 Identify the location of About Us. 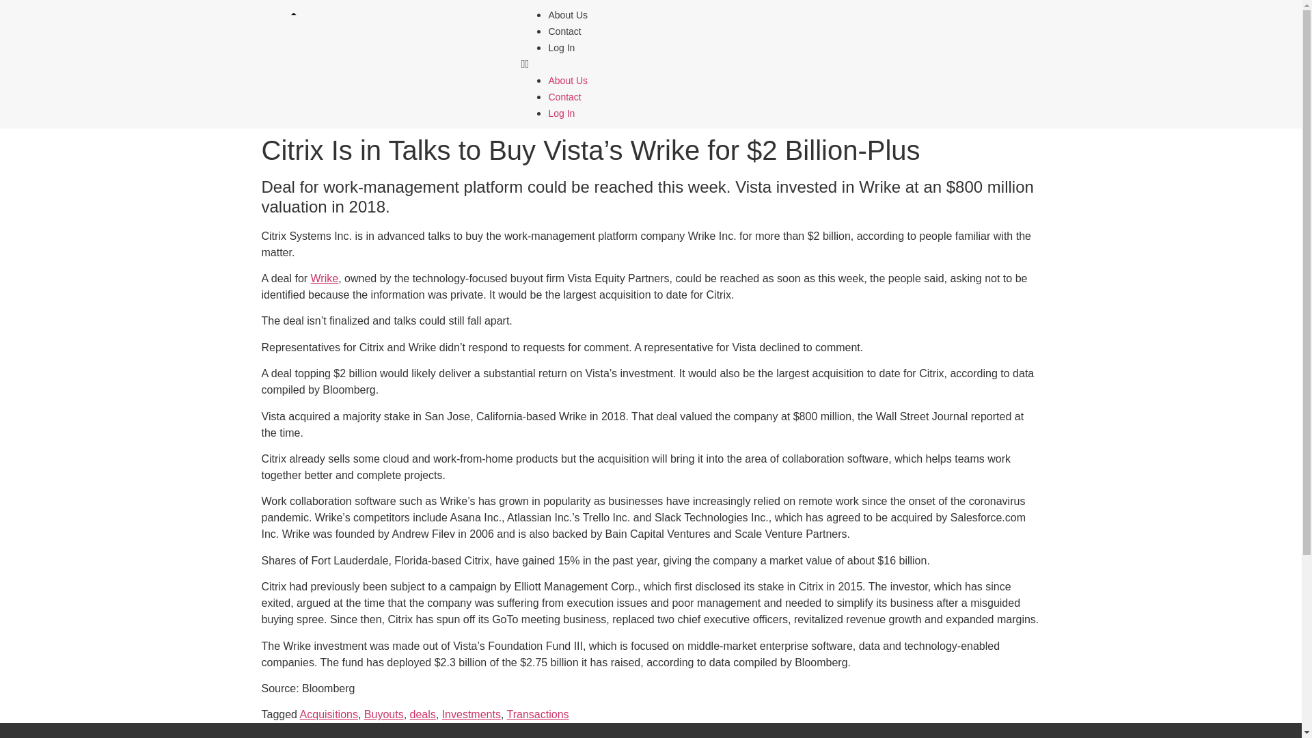
(568, 15).